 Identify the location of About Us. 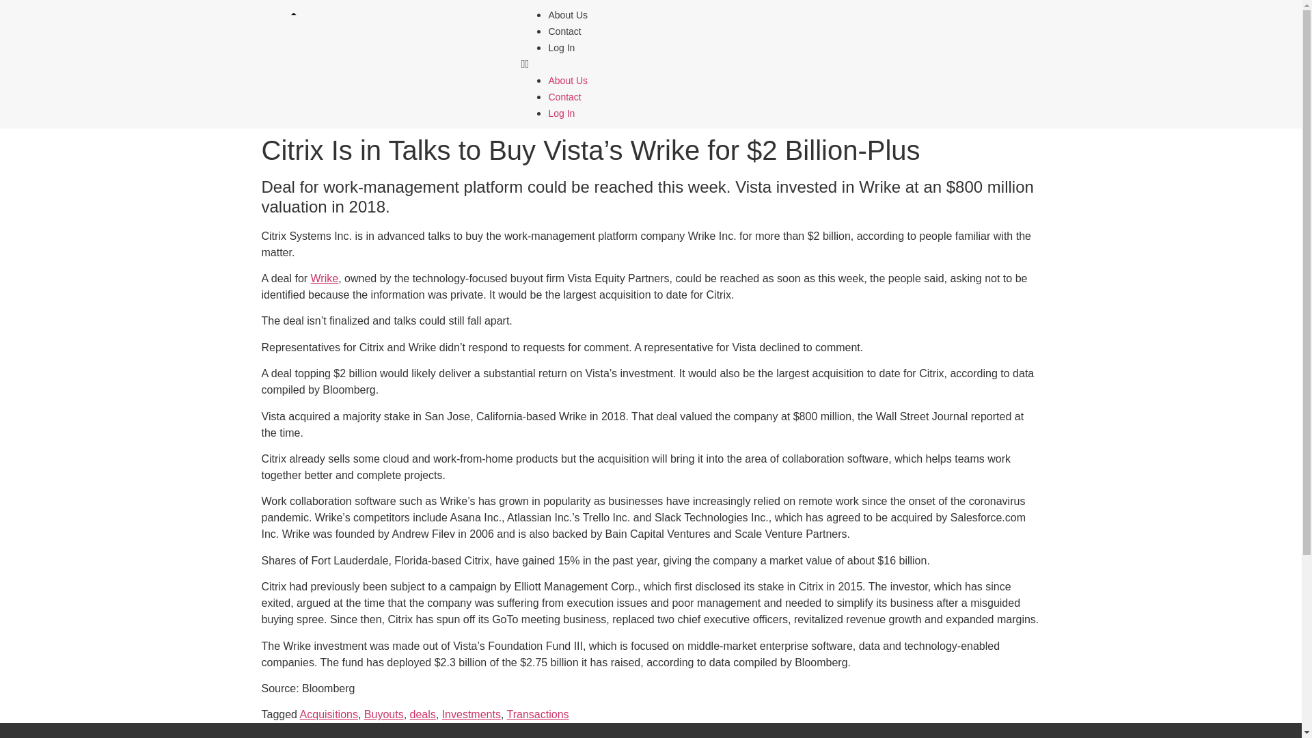
(568, 15).